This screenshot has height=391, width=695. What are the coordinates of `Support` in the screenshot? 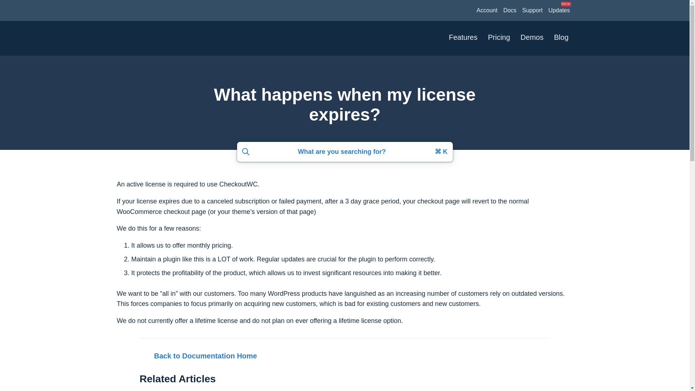 It's located at (532, 10).